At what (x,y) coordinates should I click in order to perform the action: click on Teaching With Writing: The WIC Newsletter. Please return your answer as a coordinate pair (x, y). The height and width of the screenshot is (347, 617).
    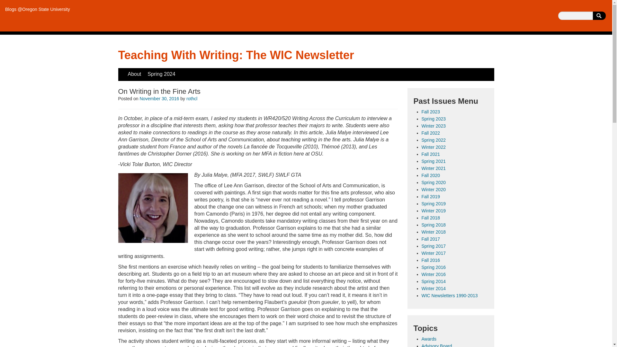
    Looking at the image, I should click on (236, 55).